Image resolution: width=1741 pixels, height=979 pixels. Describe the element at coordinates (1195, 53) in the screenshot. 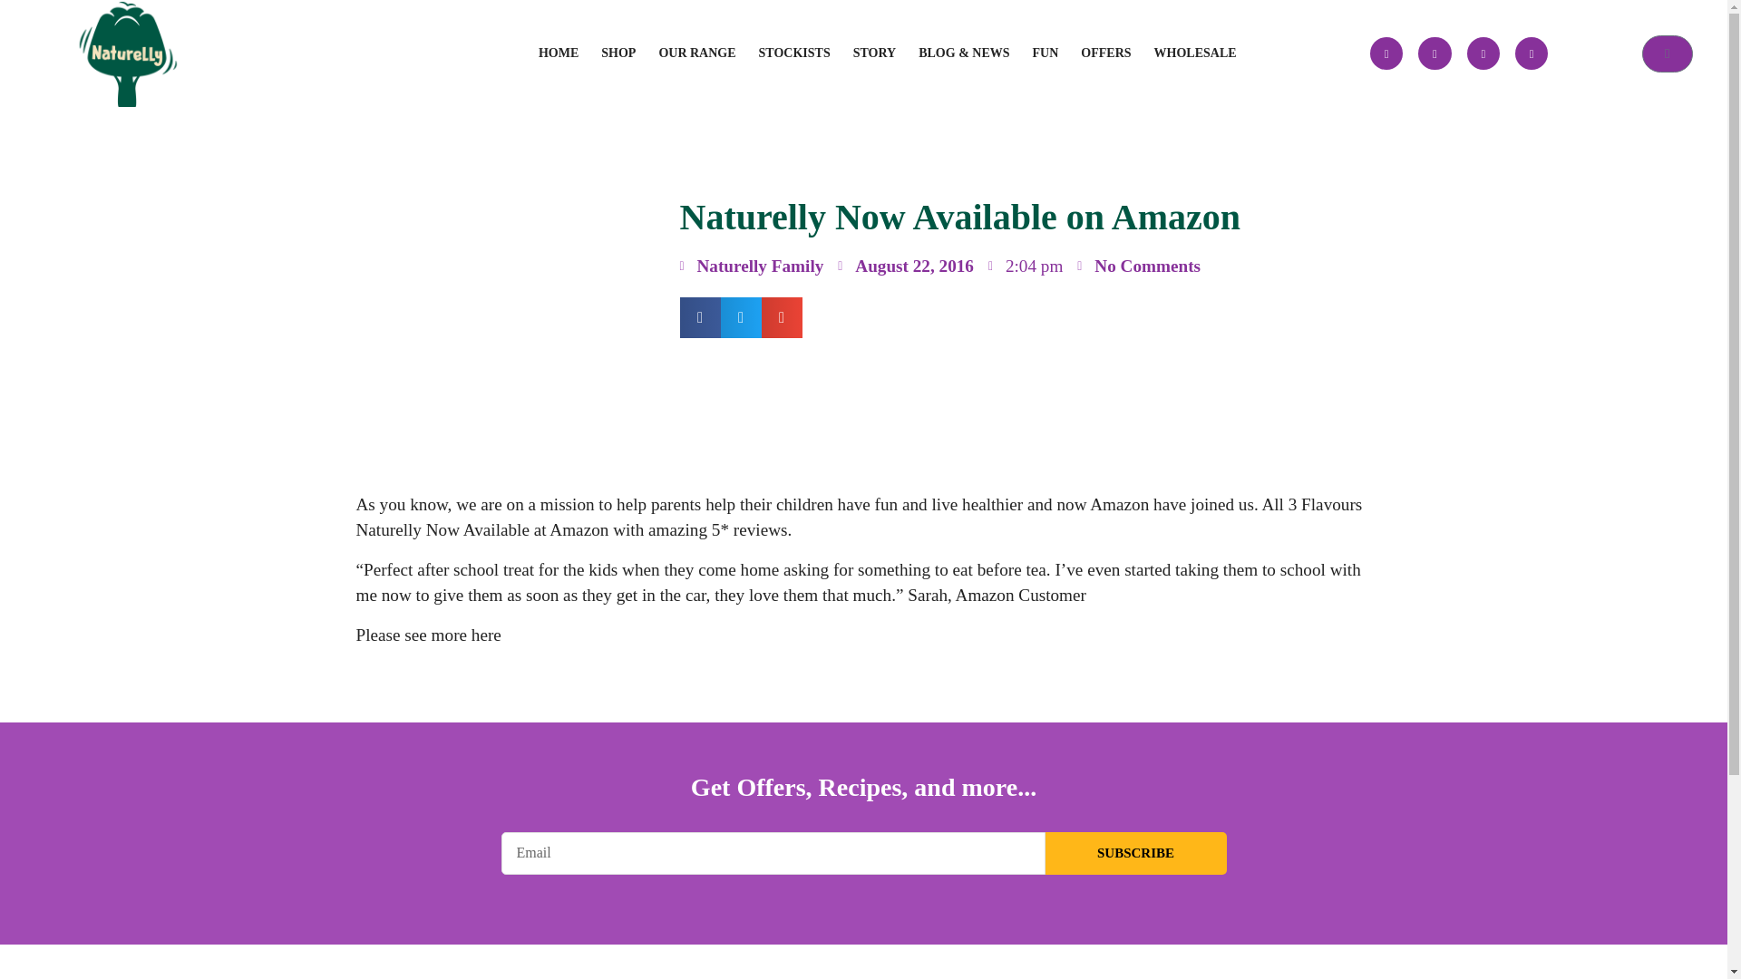

I see `WHOLESALE` at that location.